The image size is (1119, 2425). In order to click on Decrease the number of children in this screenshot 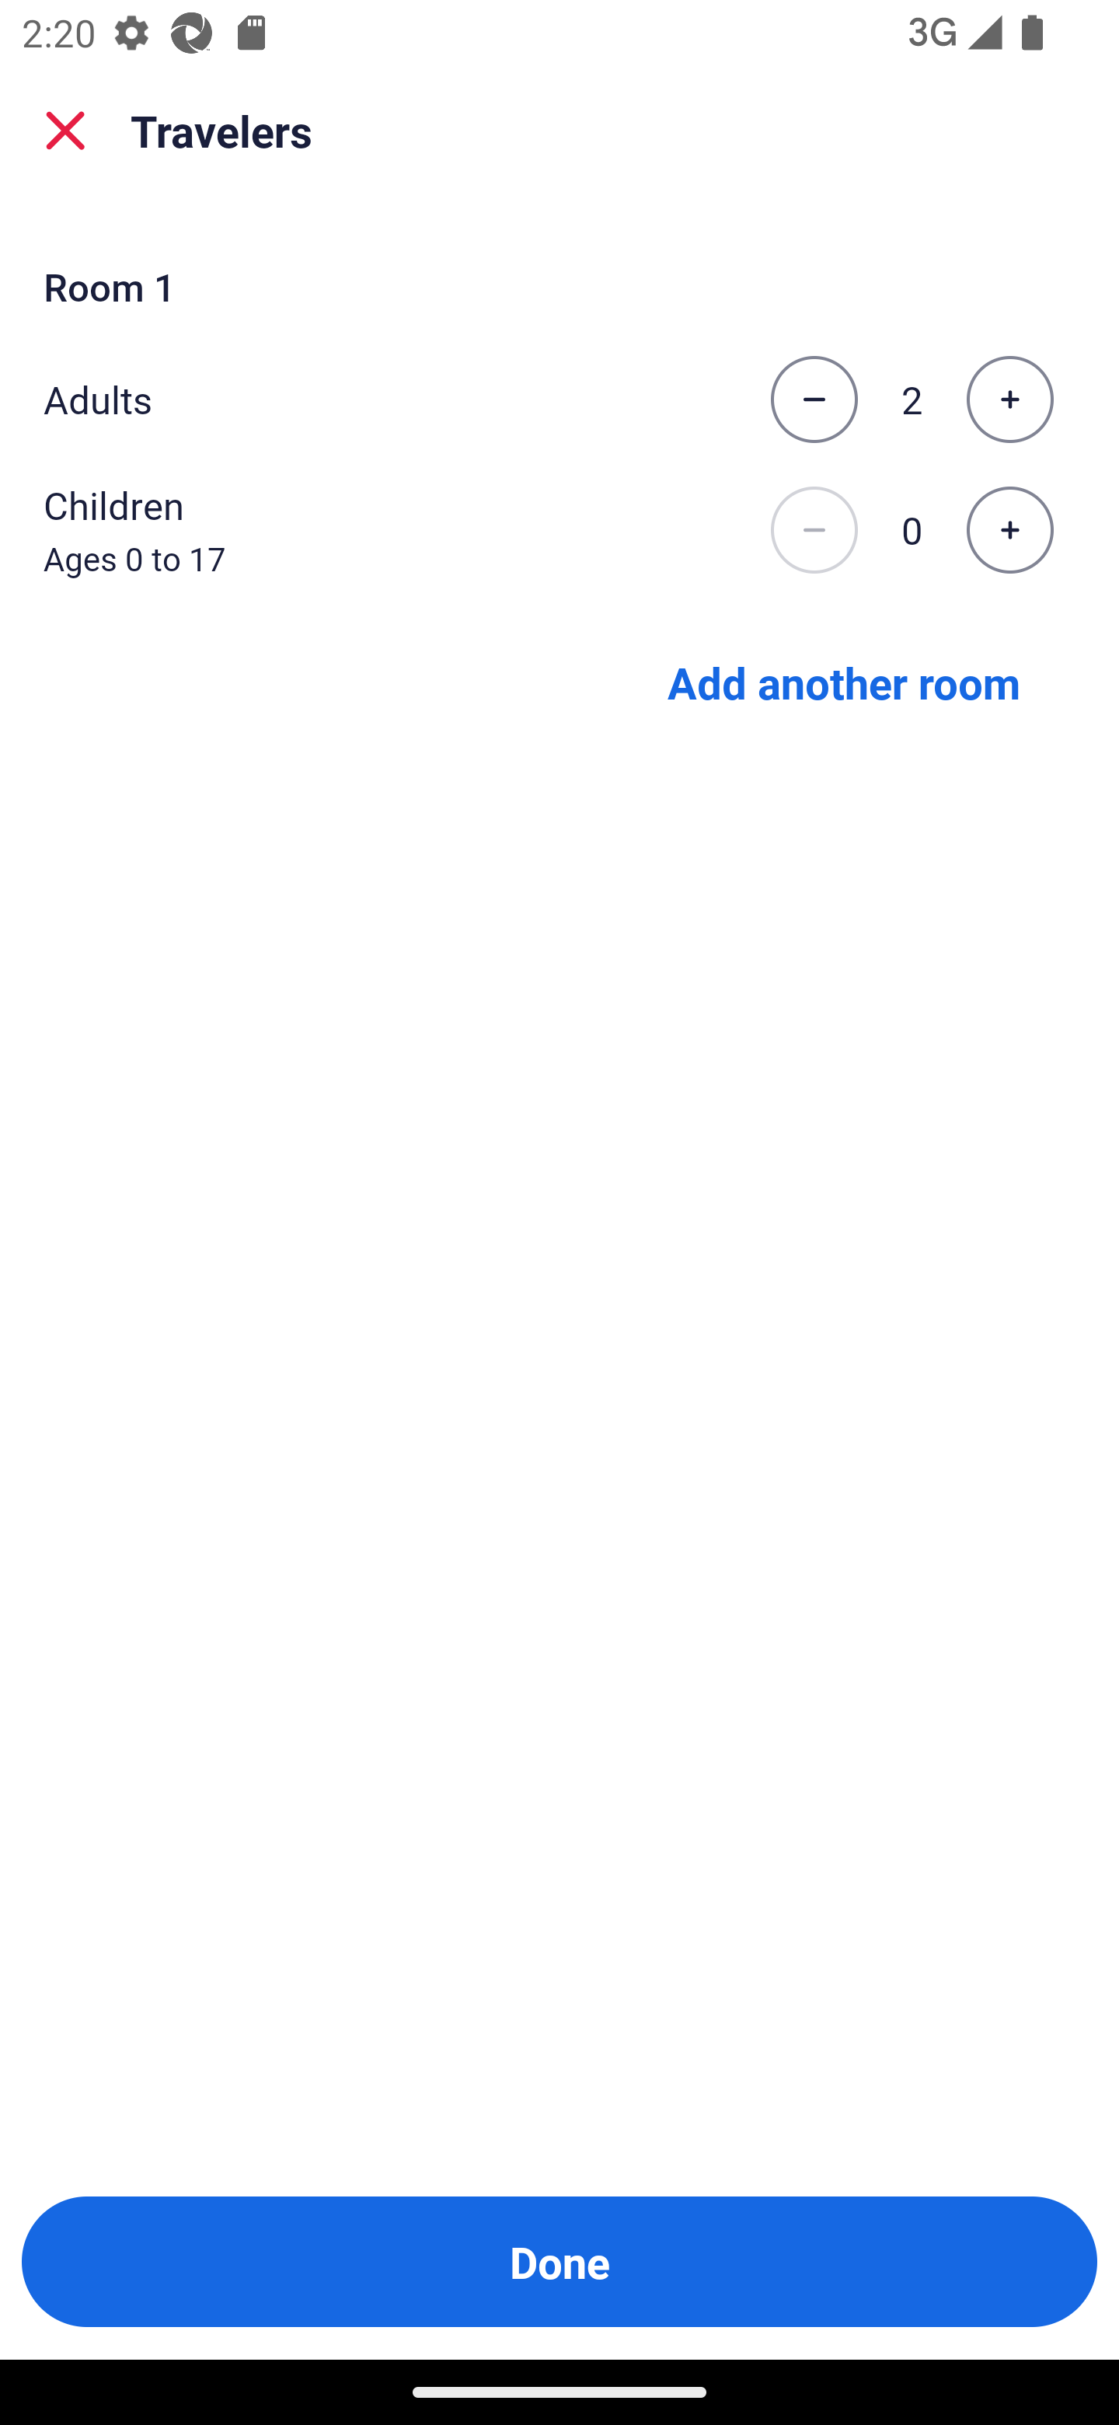, I will do `click(814, 531)`.